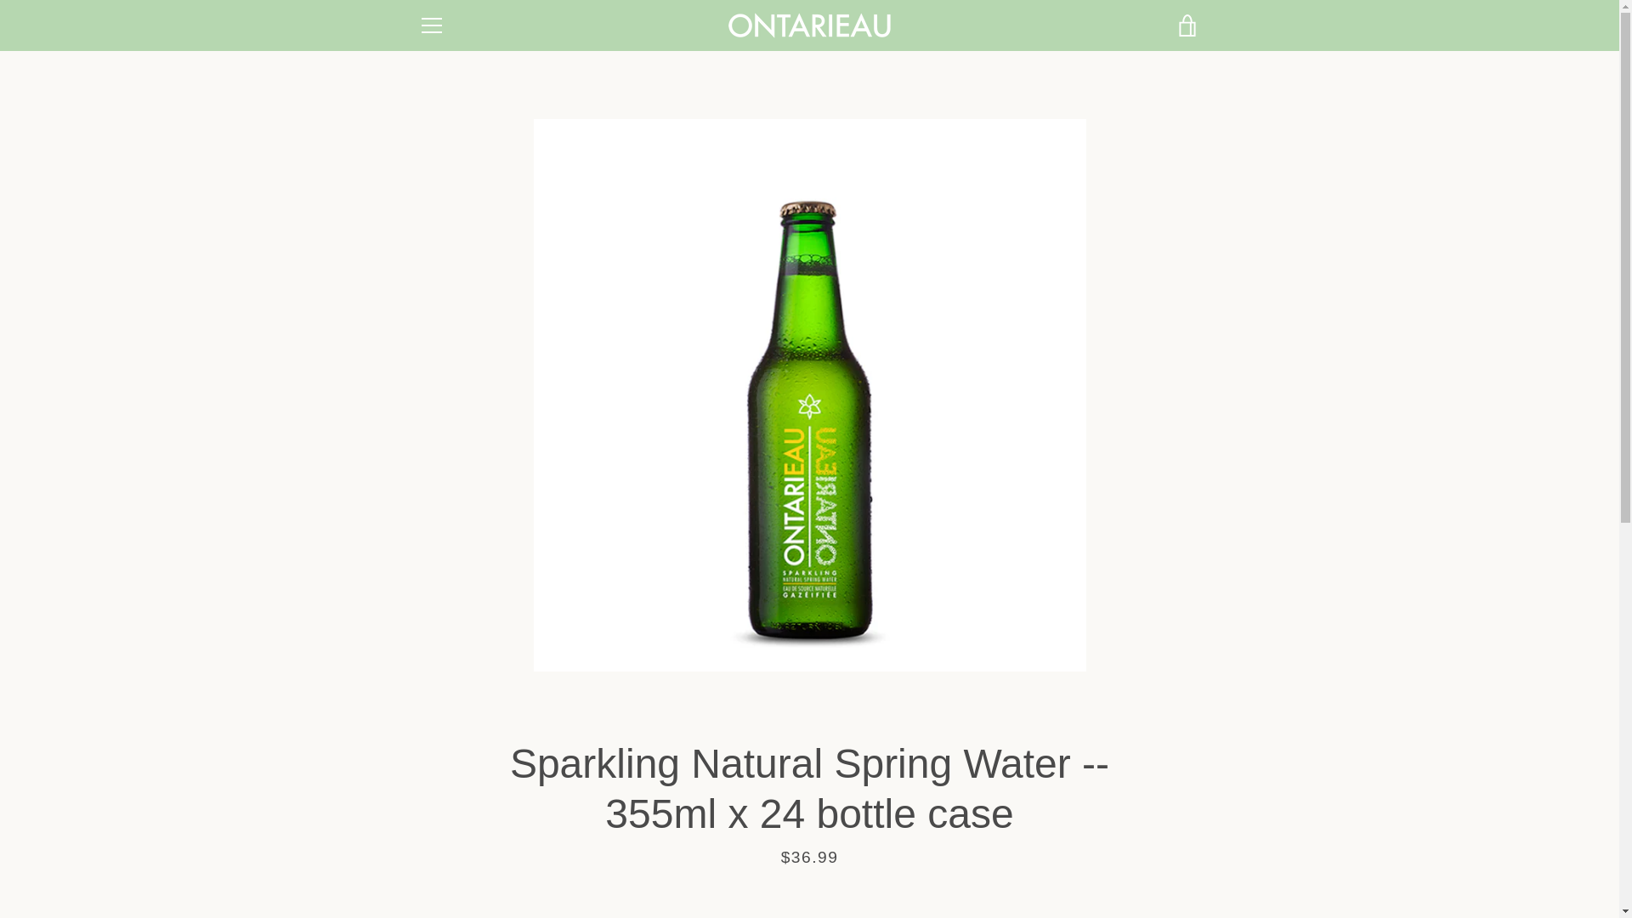 The width and height of the screenshot is (1632, 918). I want to click on Ontarieau on Facebook, so click(417, 870).